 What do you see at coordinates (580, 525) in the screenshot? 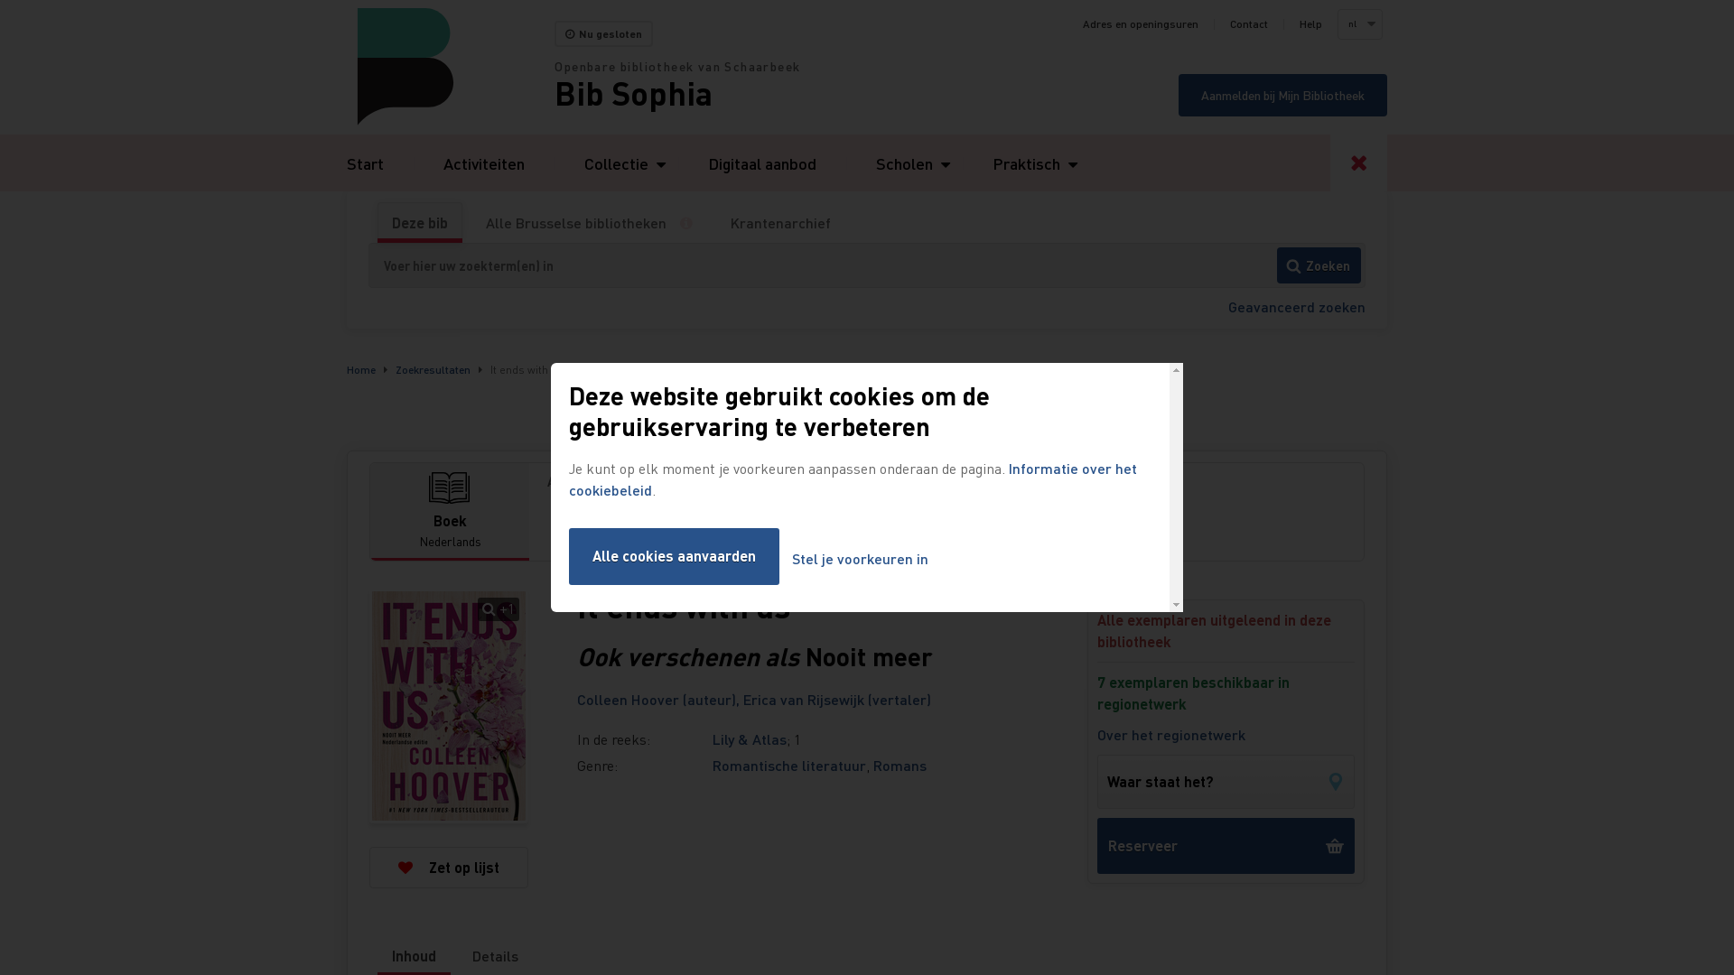
I see `E-boek` at bounding box center [580, 525].